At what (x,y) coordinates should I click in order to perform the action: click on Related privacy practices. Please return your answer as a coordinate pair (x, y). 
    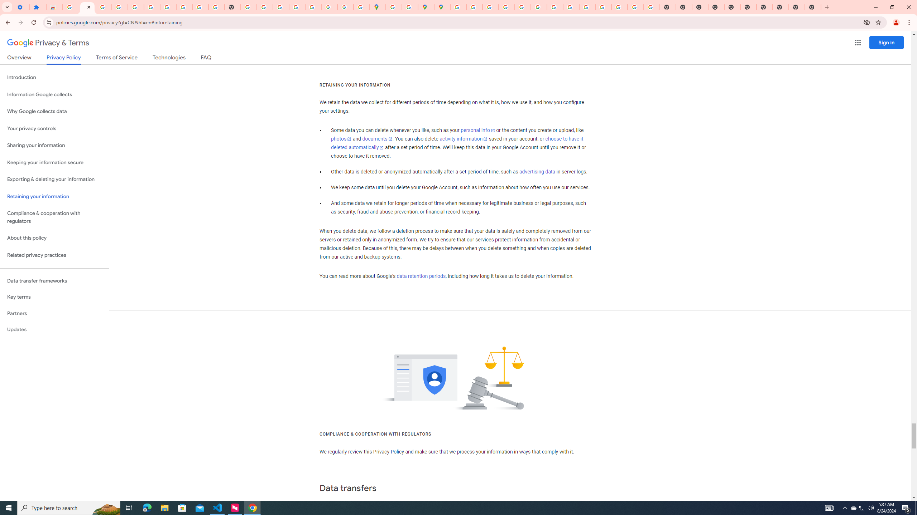
    Looking at the image, I should click on (54, 255).